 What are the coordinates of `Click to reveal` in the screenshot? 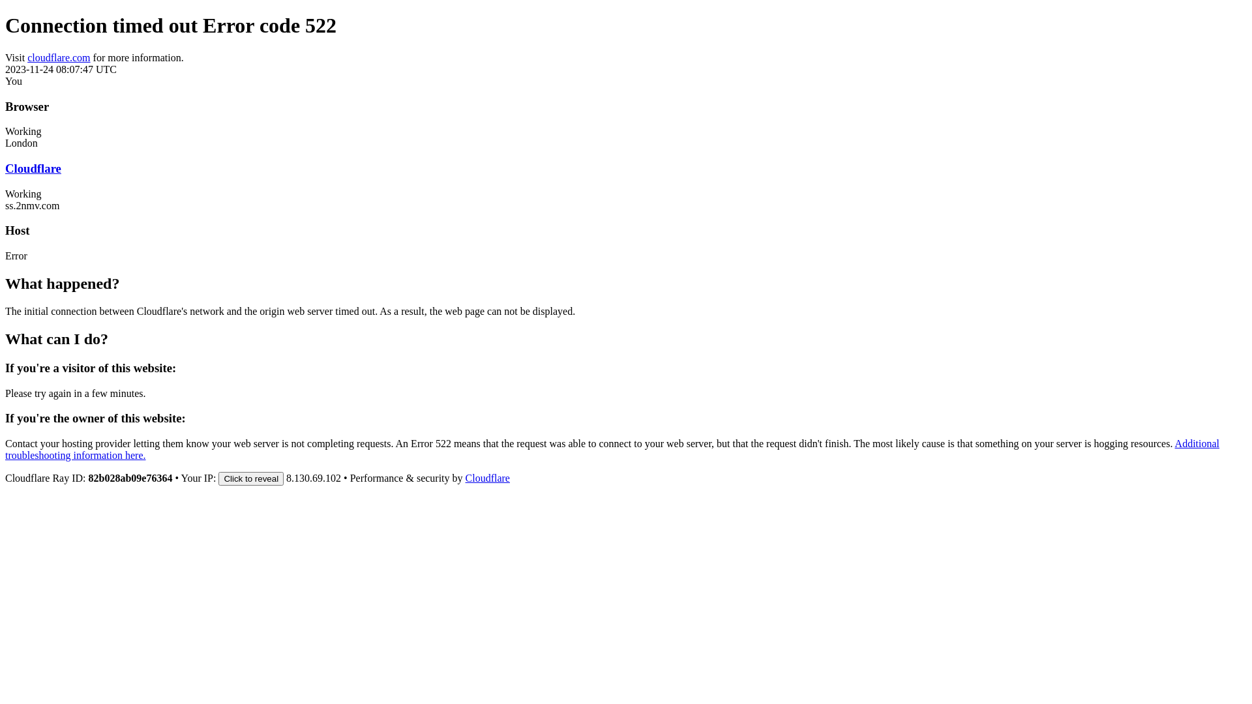 It's located at (251, 478).